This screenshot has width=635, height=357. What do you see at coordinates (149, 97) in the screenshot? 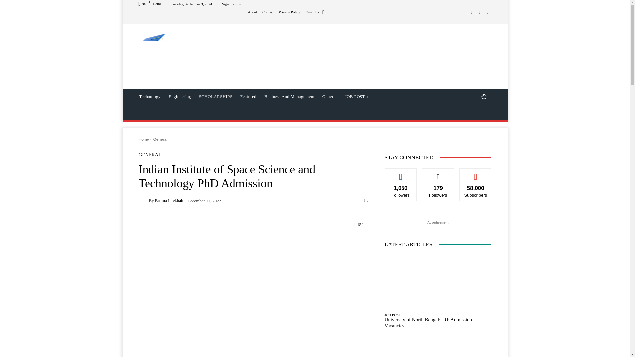
I see `Technology` at bounding box center [149, 97].